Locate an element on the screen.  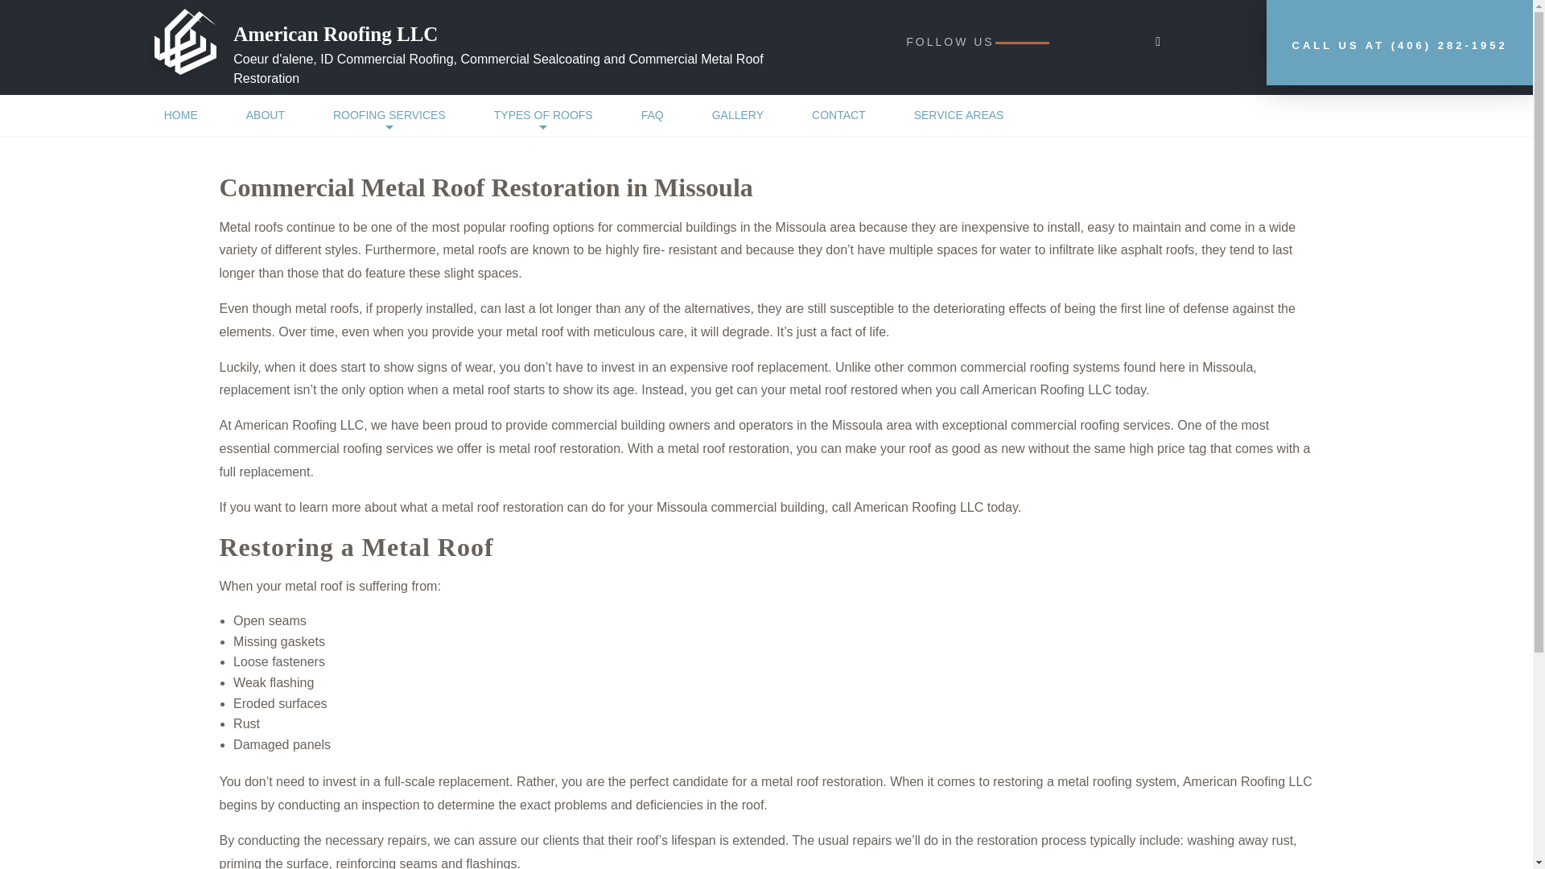
TYPES OF ROOFS is located at coordinates (542, 114).